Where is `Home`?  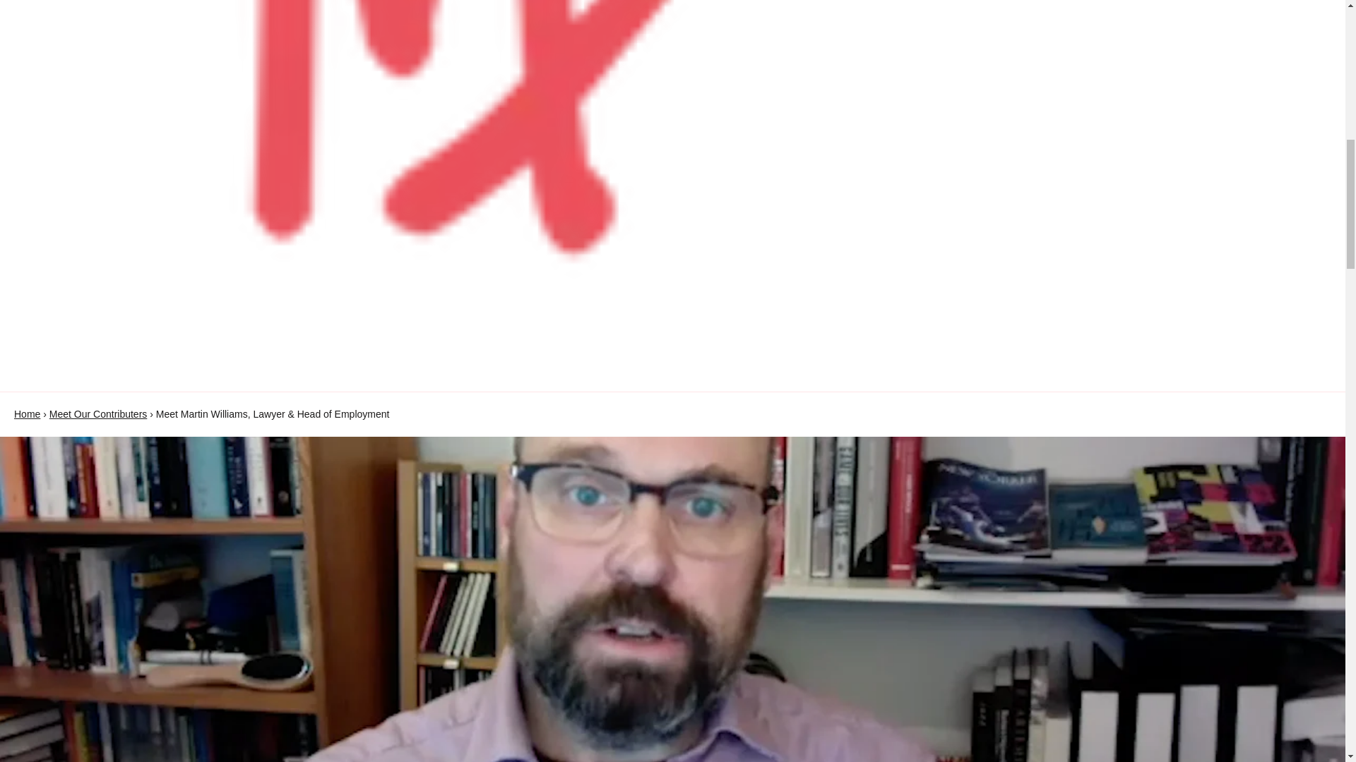
Home is located at coordinates (27, 413).